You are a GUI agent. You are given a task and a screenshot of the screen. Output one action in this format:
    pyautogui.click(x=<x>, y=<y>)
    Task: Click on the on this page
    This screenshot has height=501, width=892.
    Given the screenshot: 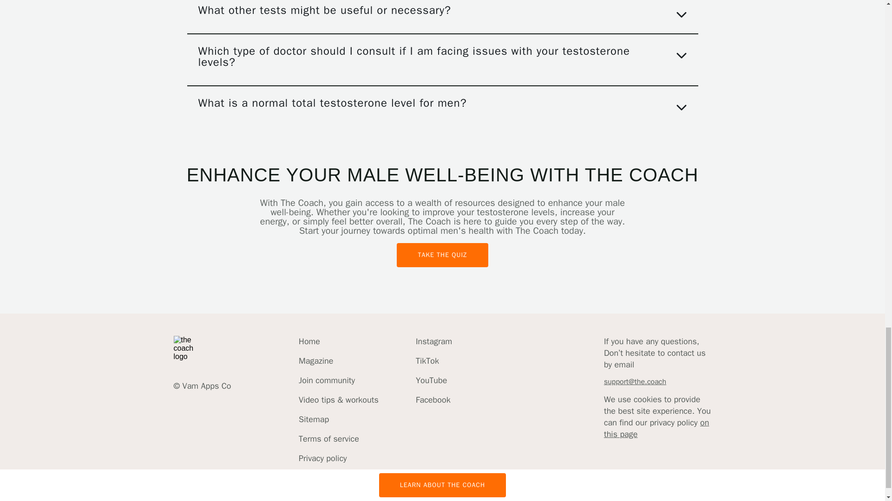 What is the action you would take?
    pyautogui.click(x=656, y=428)
    